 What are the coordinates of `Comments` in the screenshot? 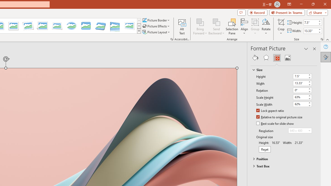 It's located at (241, 12).